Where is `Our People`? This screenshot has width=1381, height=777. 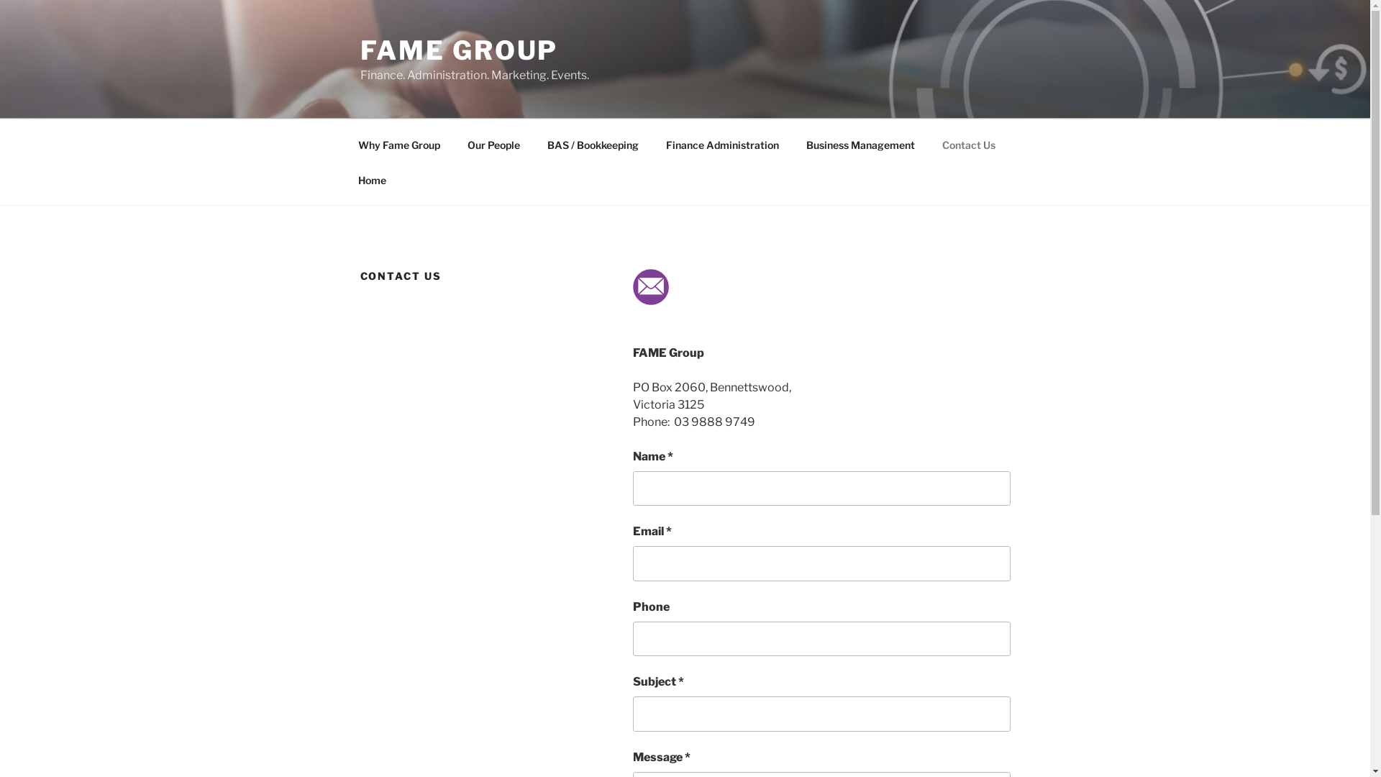
Our People is located at coordinates (493, 144).